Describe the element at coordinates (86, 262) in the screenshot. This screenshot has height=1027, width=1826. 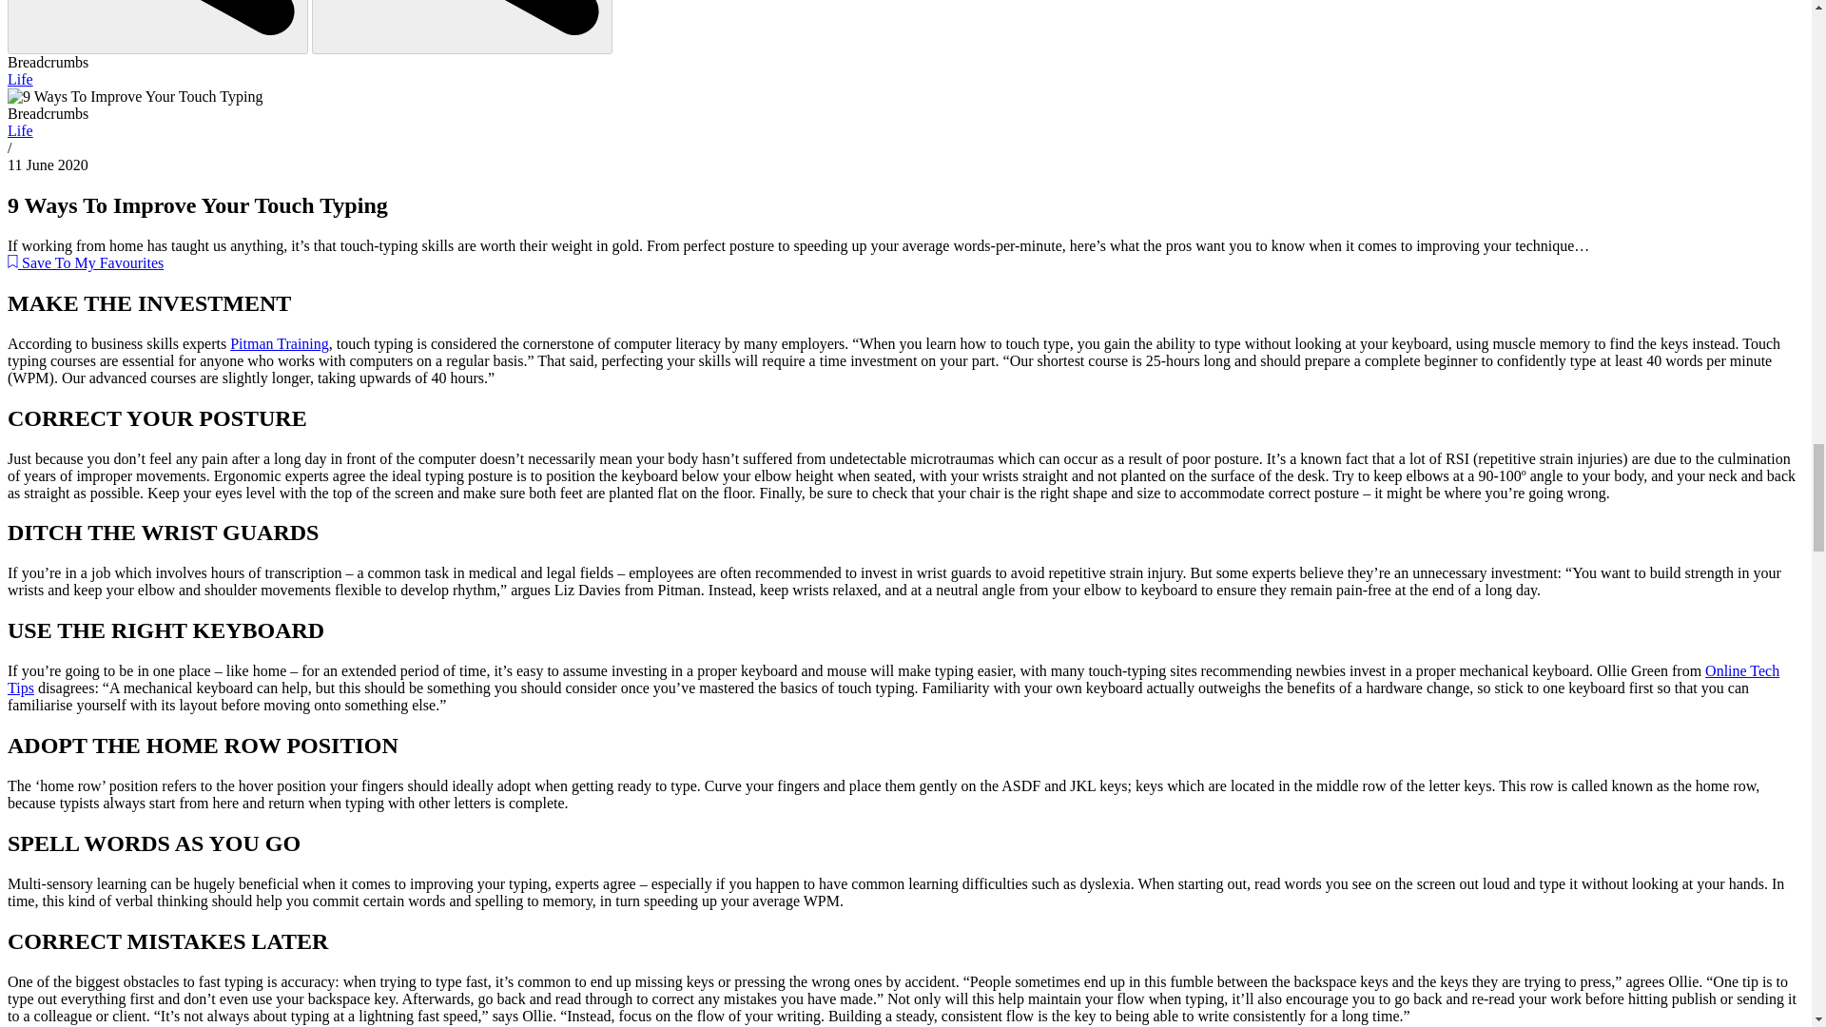
I see `Add article to my favourites` at that location.